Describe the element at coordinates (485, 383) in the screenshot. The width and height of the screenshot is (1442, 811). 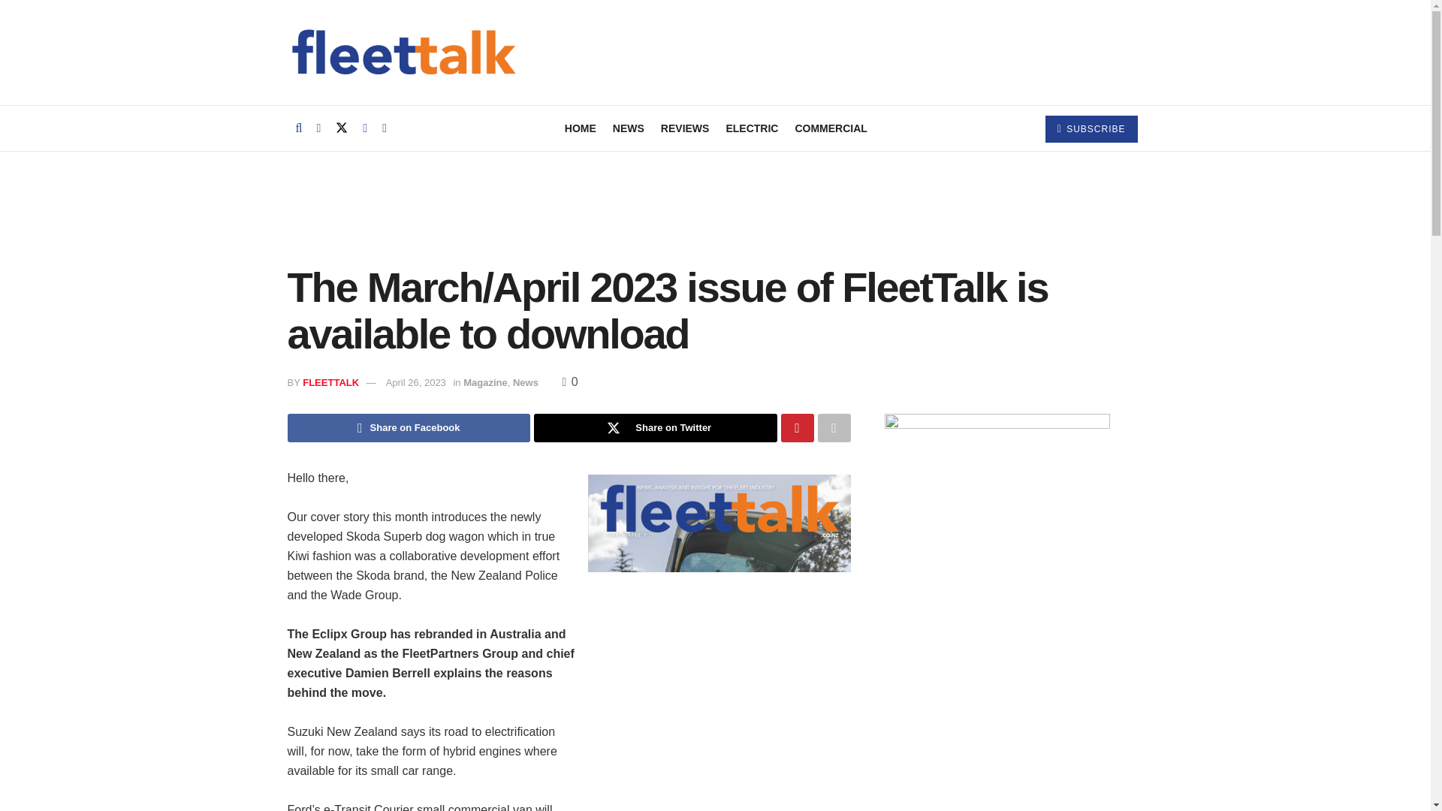
I see `Magazine` at that location.